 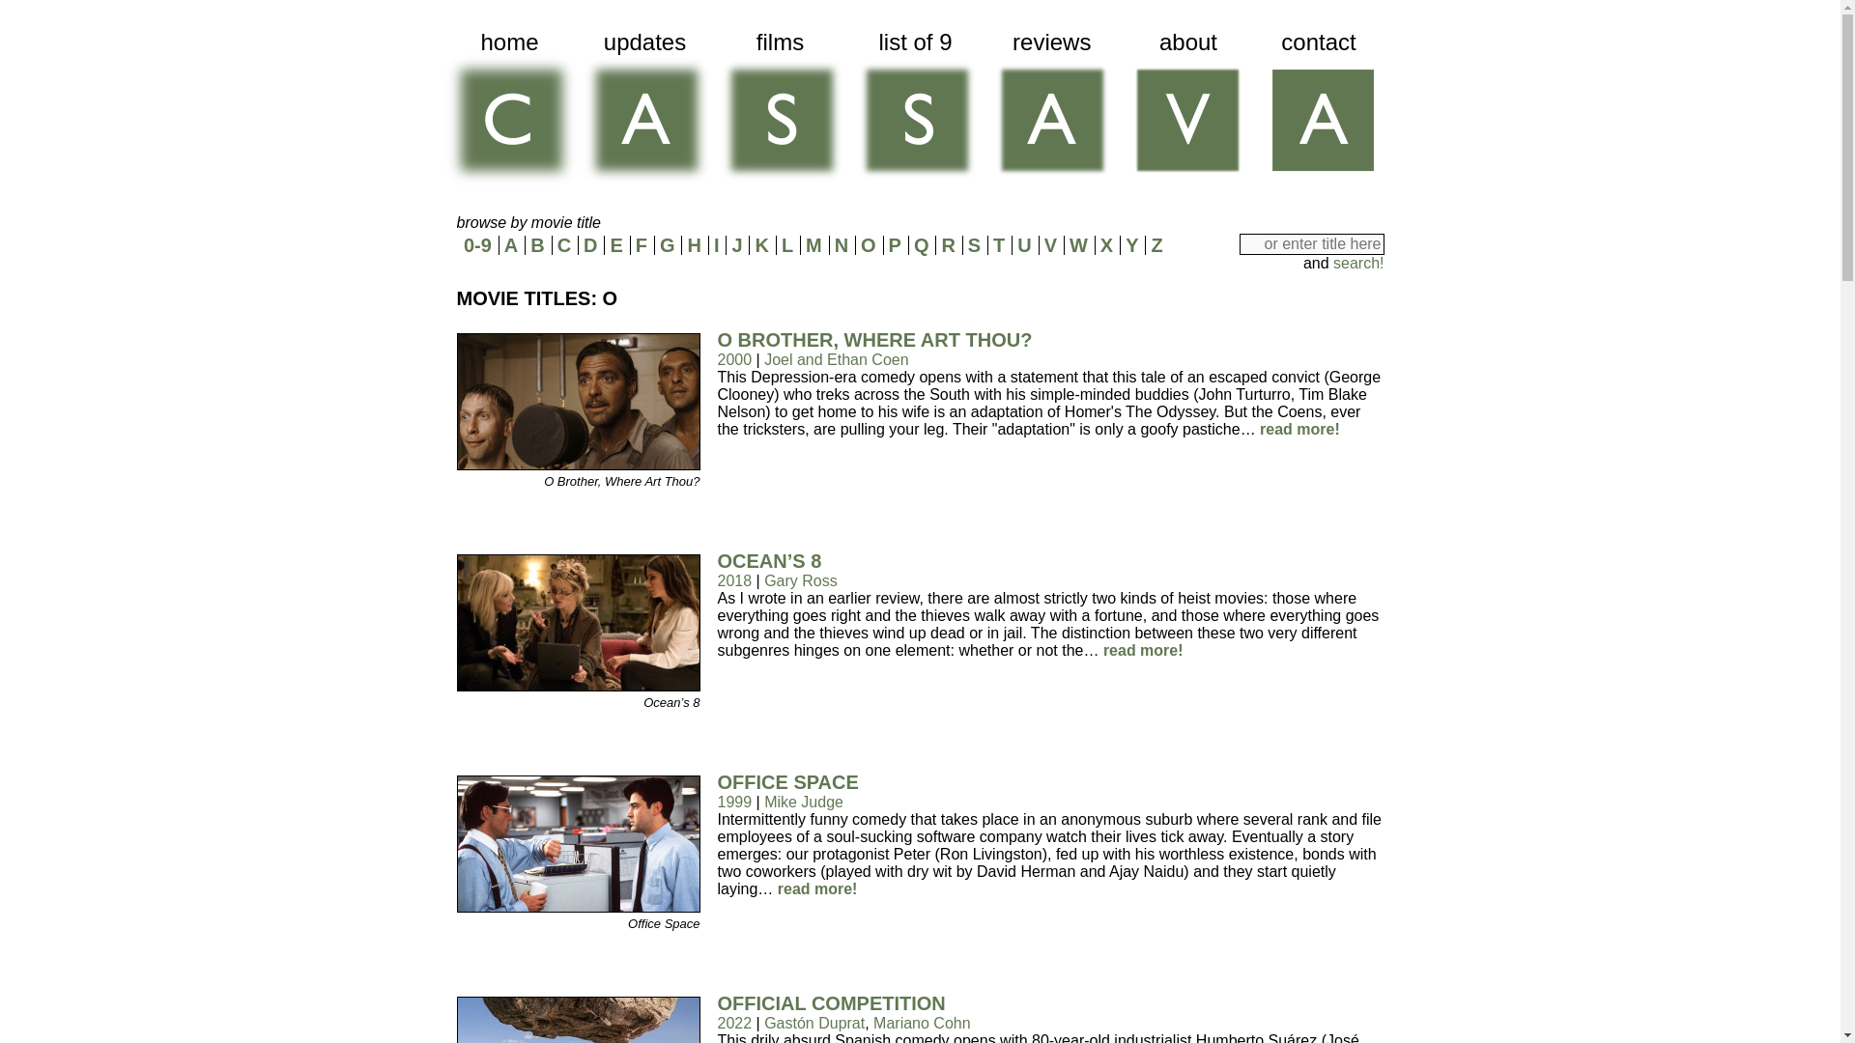 I want to click on 2000, so click(x=733, y=359).